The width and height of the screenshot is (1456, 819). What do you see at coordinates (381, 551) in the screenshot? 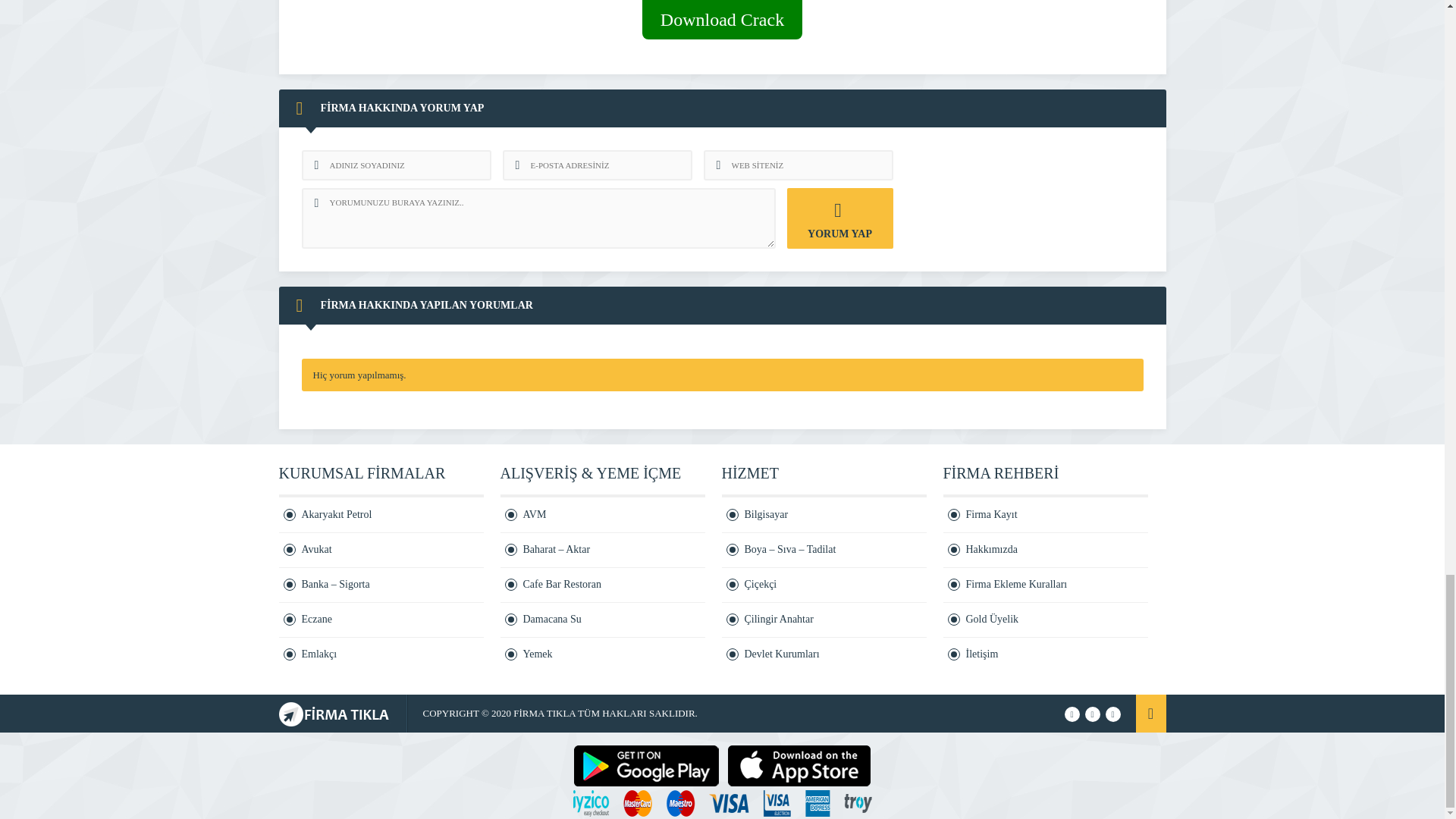
I see `Avukat` at bounding box center [381, 551].